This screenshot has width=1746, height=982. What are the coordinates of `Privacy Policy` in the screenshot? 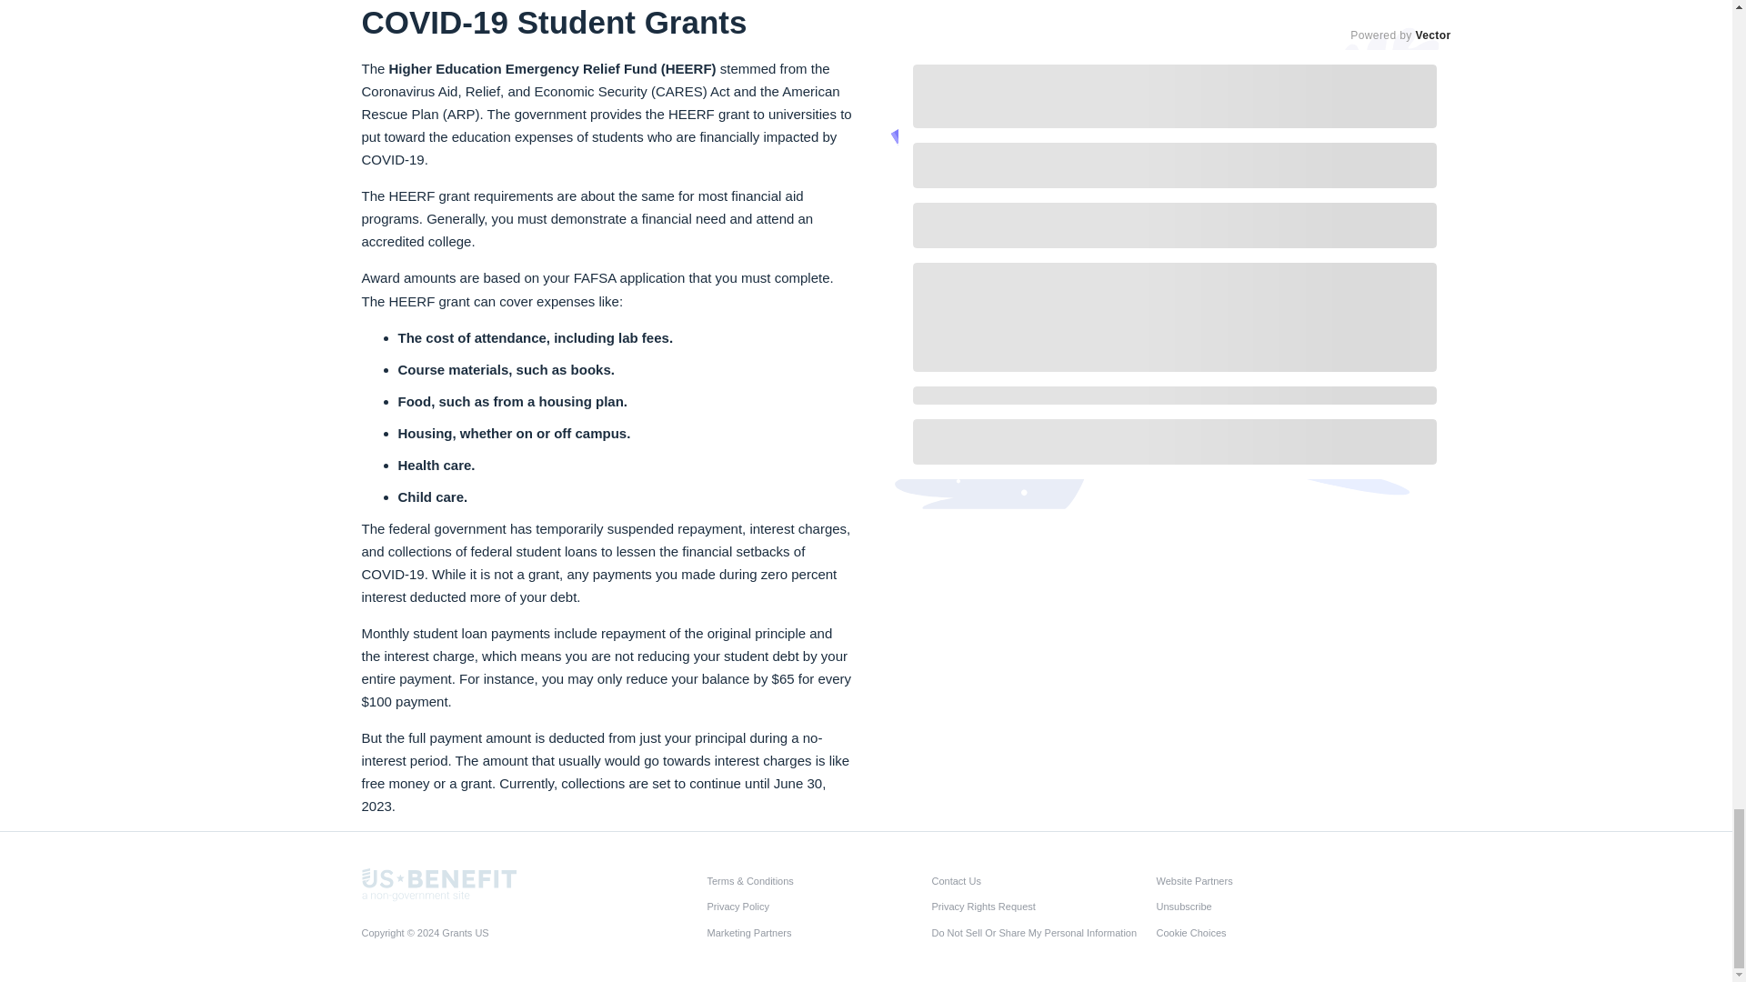 It's located at (814, 906).